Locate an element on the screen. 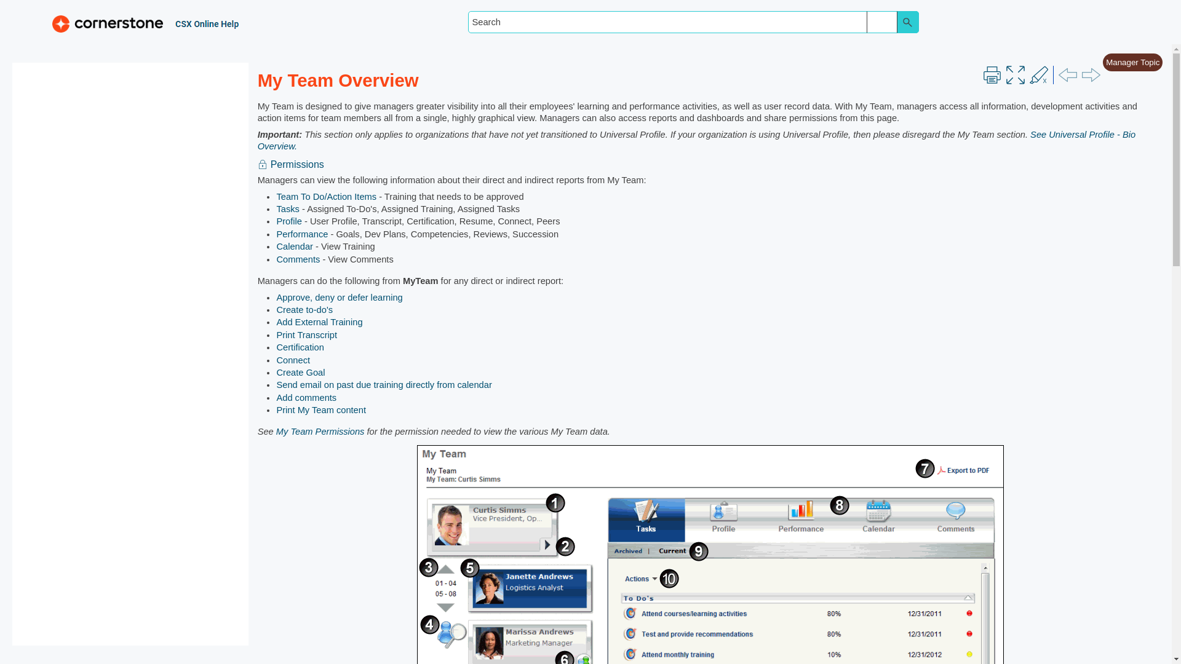 This screenshot has height=664, width=1181. Remove Highlights is located at coordinates (1039, 75).